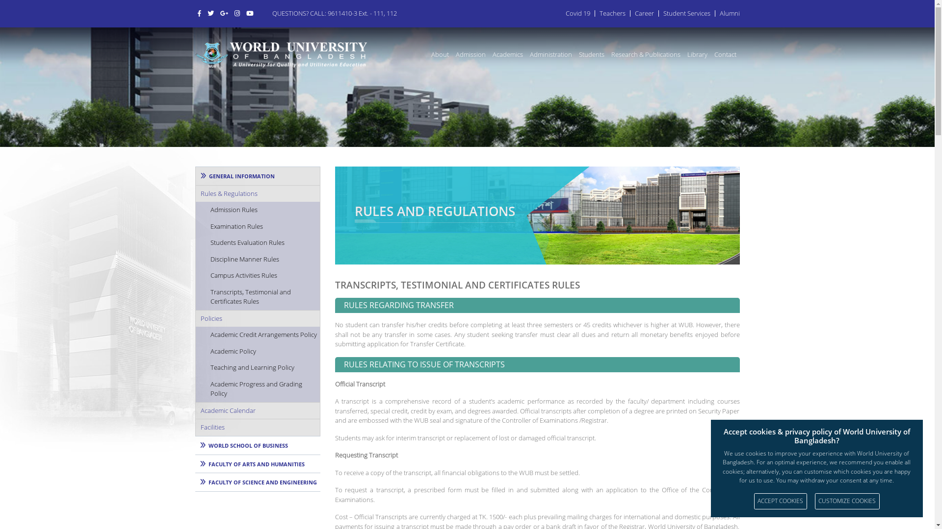 The image size is (942, 529). I want to click on Research & Publications, so click(646, 54).